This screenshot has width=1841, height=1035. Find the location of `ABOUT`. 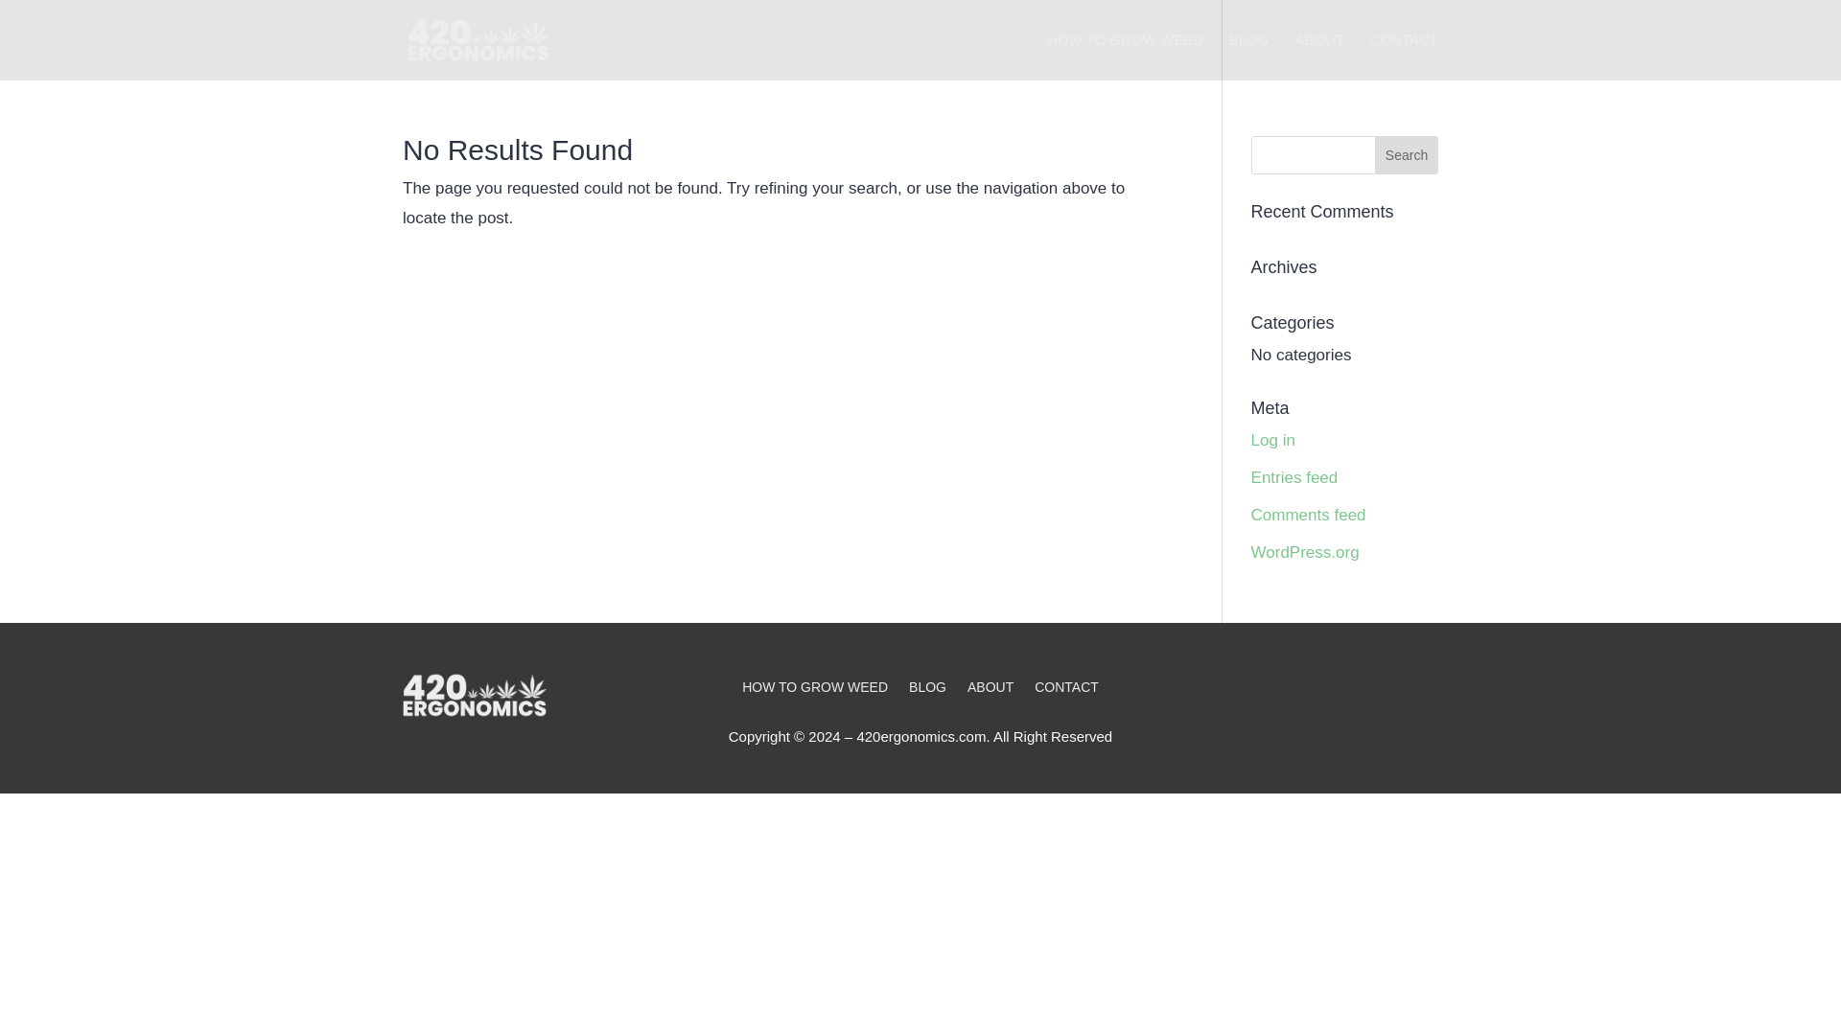

ABOUT is located at coordinates (1318, 57).